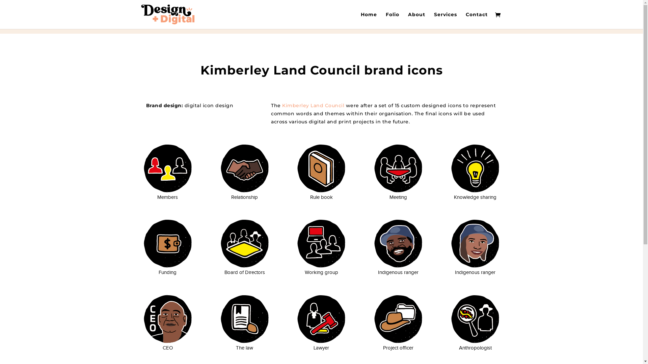 The height and width of the screenshot is (364, 648). I want to click on kimberley land council funding, so click(168, 243).